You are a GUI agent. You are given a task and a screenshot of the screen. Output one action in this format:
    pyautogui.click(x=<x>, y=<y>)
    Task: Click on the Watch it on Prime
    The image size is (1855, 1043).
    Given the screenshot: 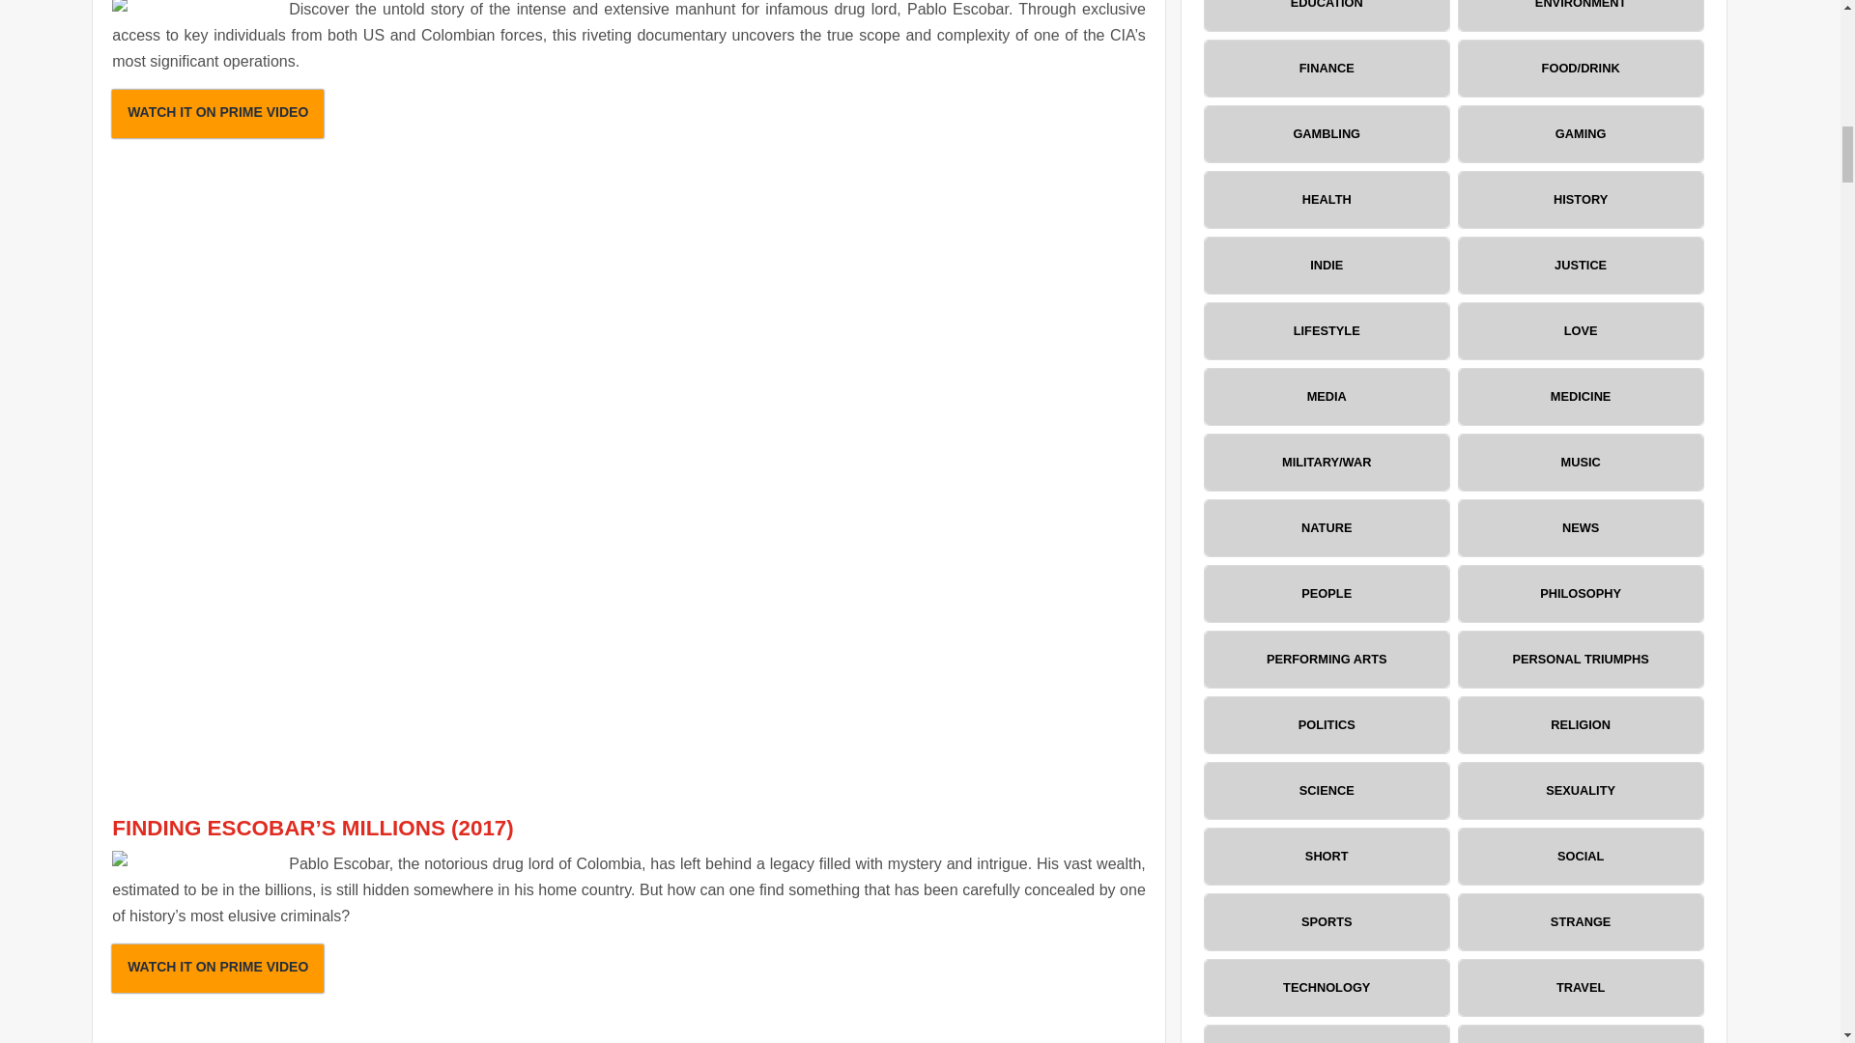 What is the action you would take?
    pyautogui.click(x=216, y=113)
    